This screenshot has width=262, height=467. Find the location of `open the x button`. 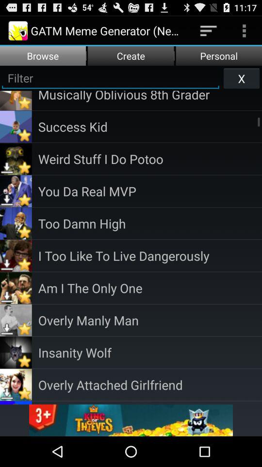

open the x button is located at coordinates (242, 78).